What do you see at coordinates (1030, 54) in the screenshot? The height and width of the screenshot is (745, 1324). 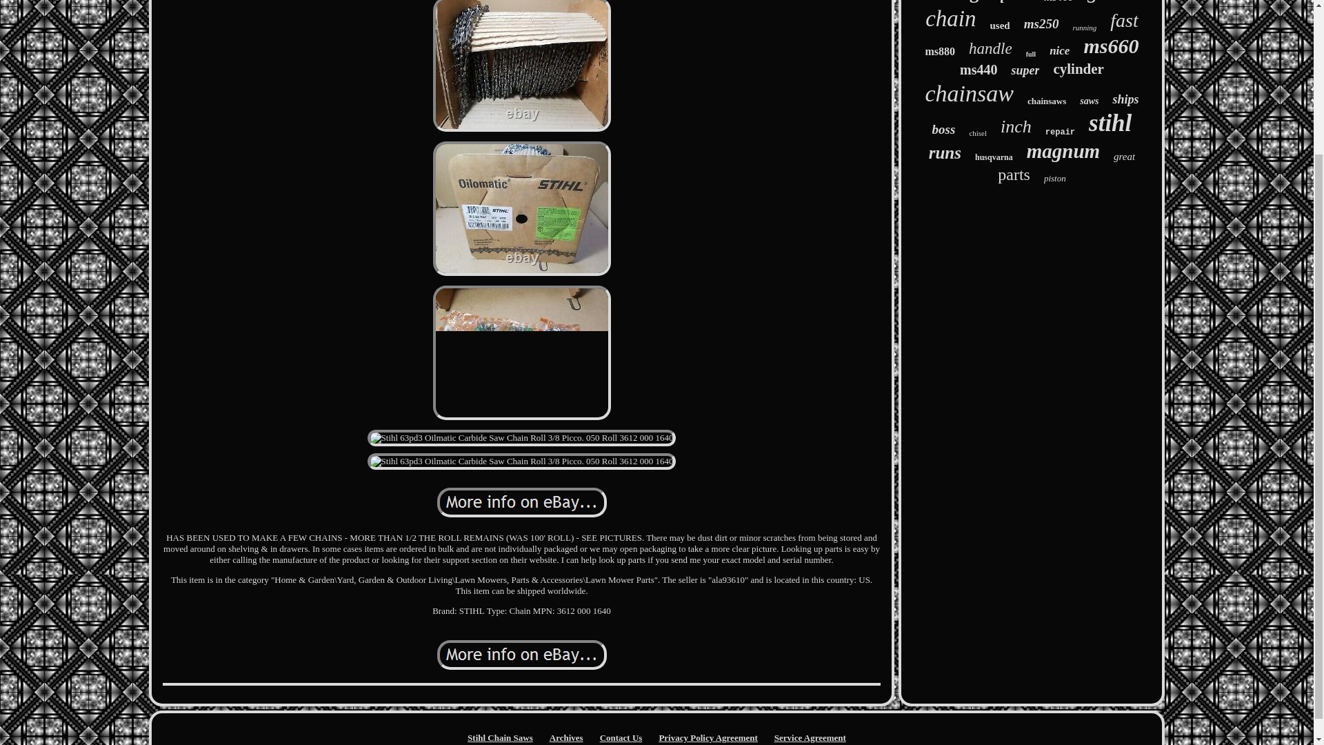 I see `full` at bounding box center [1030, 54].